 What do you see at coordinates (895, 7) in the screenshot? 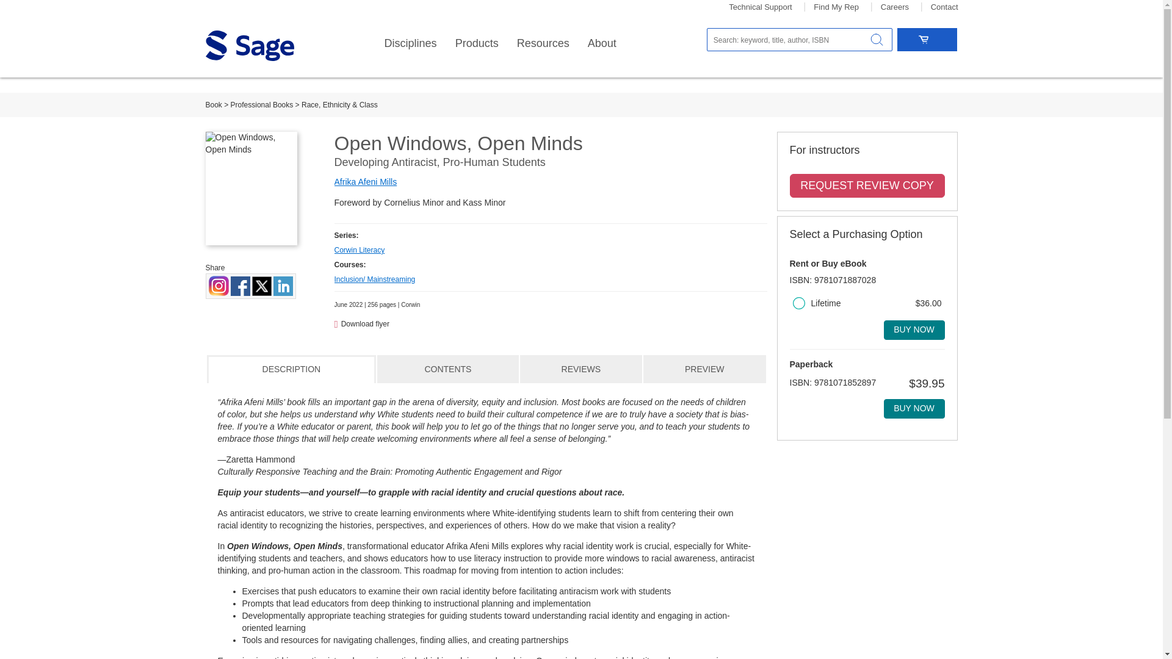
I see `Careers` at bounding box center [895, 7].